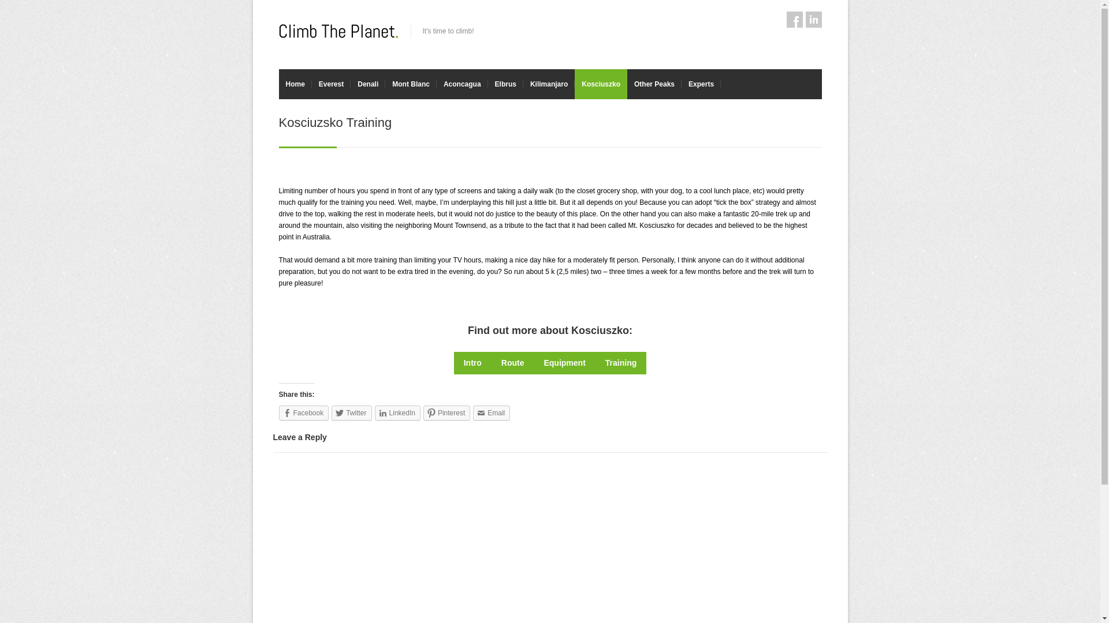 The image size is (1109, 623). I want to click on linkedin, so click(813, 20).